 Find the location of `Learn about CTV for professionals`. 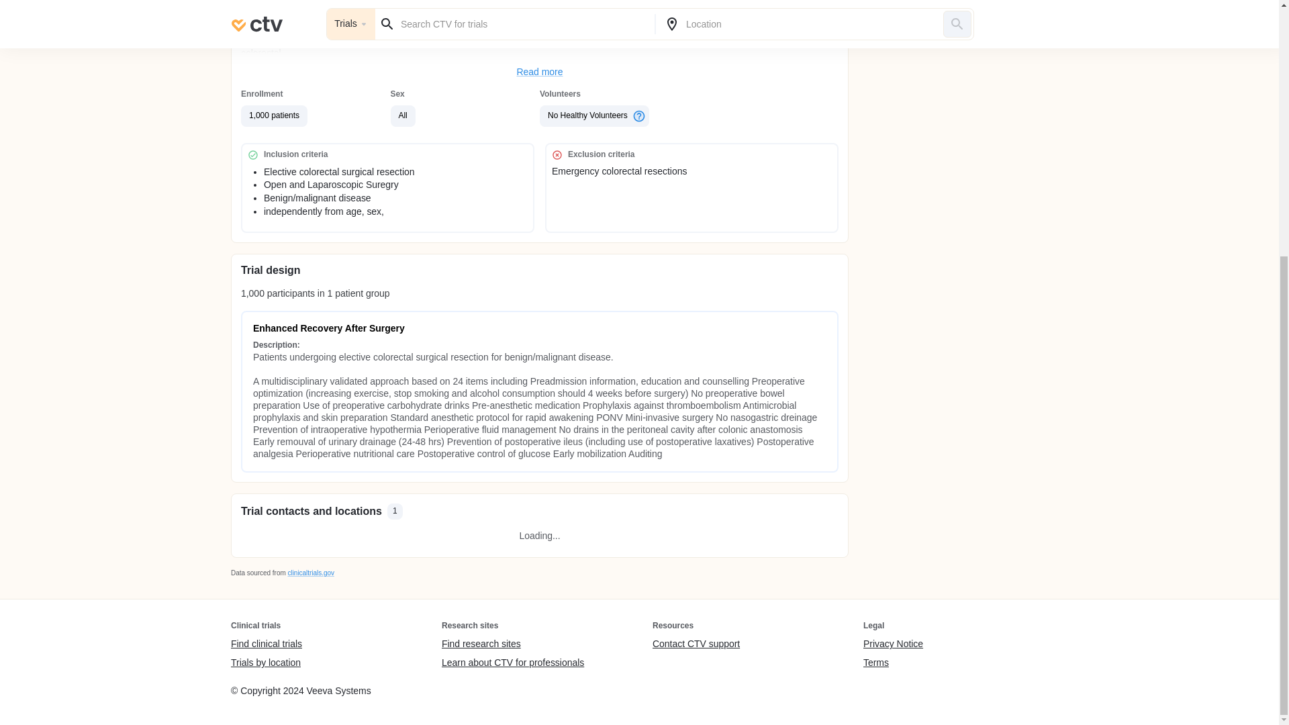

Learn about CTV for professionals is located at coordinates (513, 663).